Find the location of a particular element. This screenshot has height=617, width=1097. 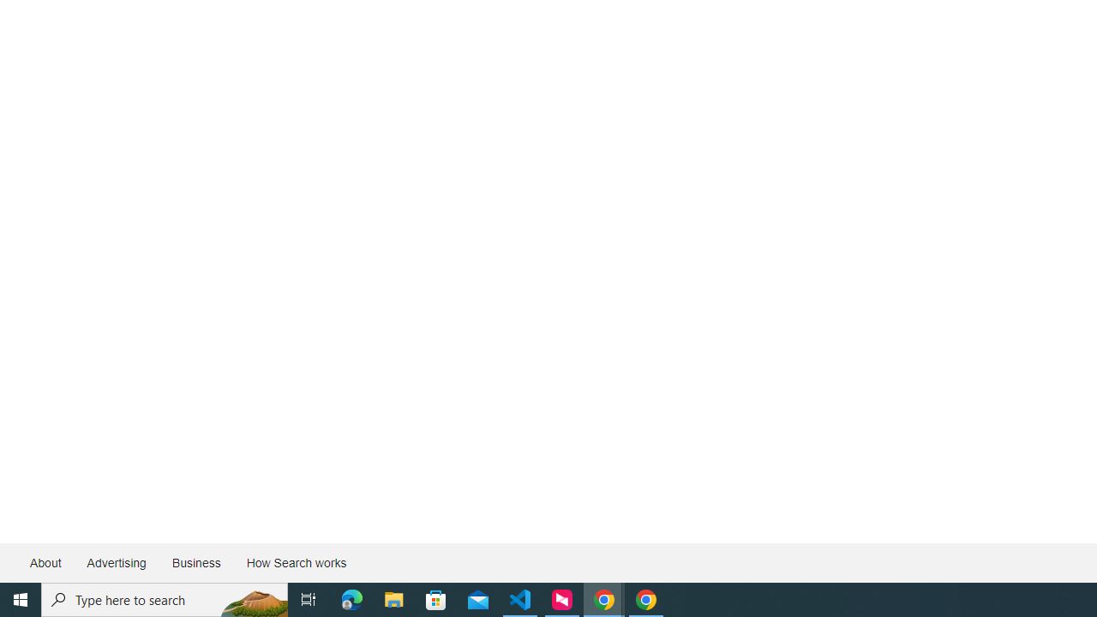

How Search works is located at coordinates (296, 562).